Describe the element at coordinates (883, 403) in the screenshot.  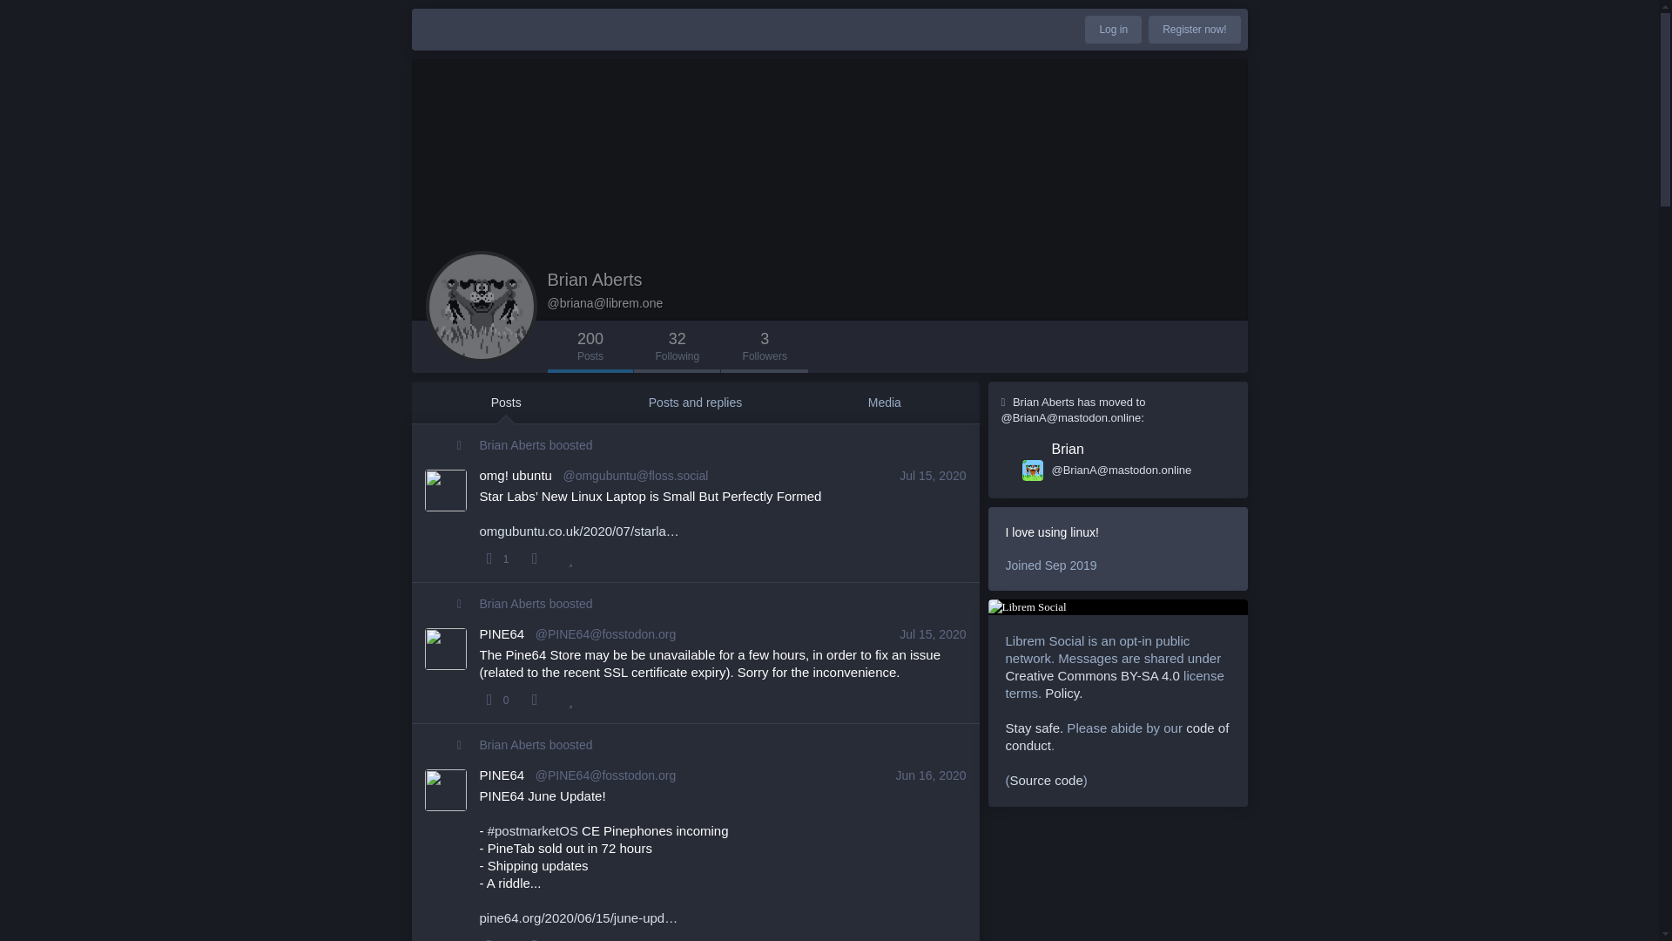
I see `Posts` at that location.